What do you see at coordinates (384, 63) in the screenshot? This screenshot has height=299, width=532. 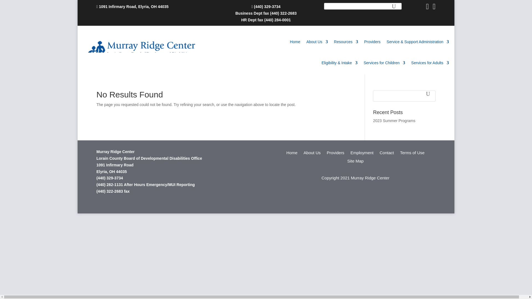 I see `Services for Children` at bounding box center [384, 63].